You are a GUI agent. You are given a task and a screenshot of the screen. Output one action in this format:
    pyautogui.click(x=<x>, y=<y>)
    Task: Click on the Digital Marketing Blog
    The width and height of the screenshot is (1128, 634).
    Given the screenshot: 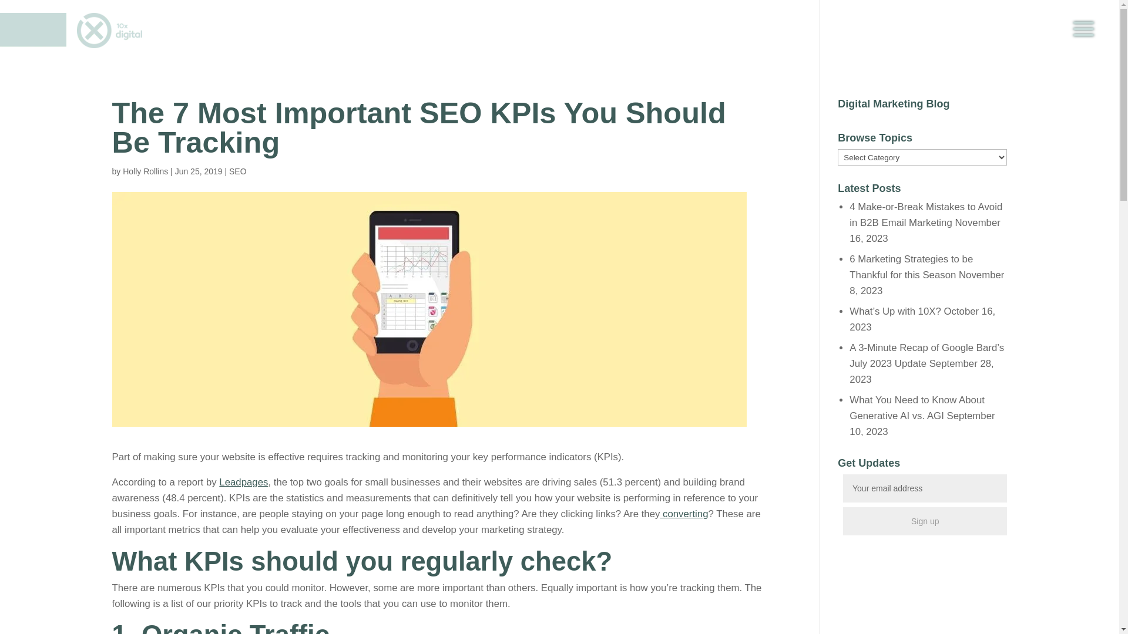 What is the action you would take?
    pyautogui.click(x=894, y=103)
    